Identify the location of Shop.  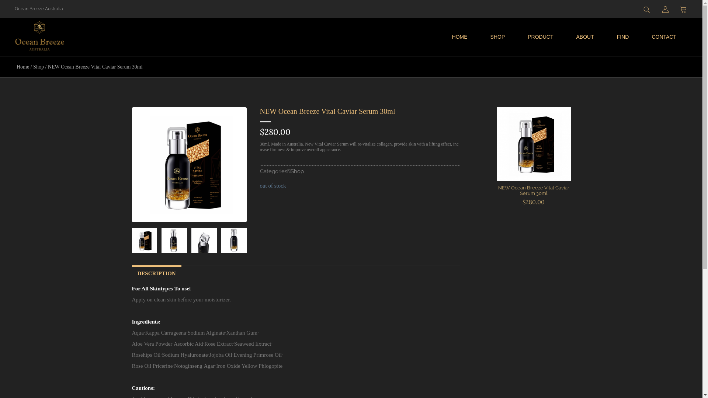
(38, 67).